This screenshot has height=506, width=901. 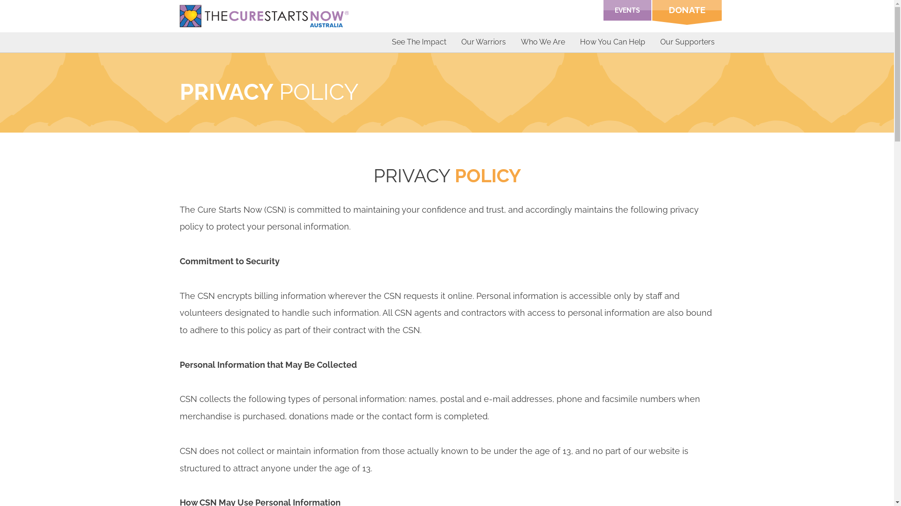 I want to click on EVENTS, so click(x=627, y=10).